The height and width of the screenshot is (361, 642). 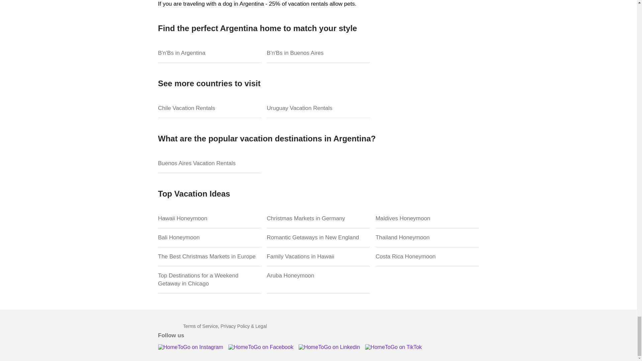 I want to click on Bali Honeymoon, so click(x=209, y=237).